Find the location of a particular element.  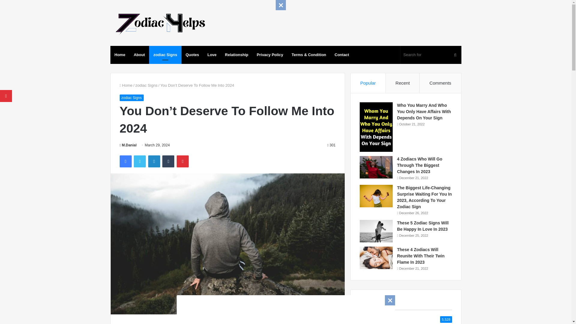

Quotes is located at coordinates (192, 55).